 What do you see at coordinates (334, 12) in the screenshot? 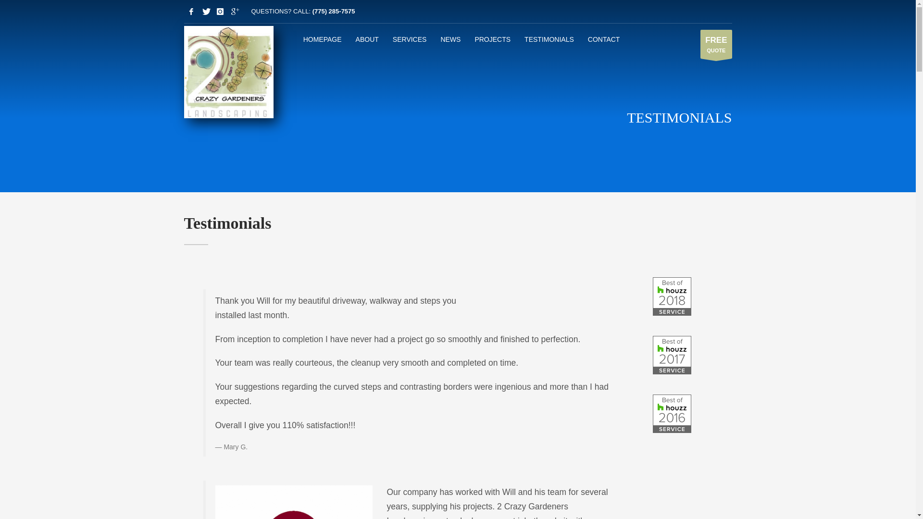
I see `(775) 285-7575` at bounding box center [334, 12].